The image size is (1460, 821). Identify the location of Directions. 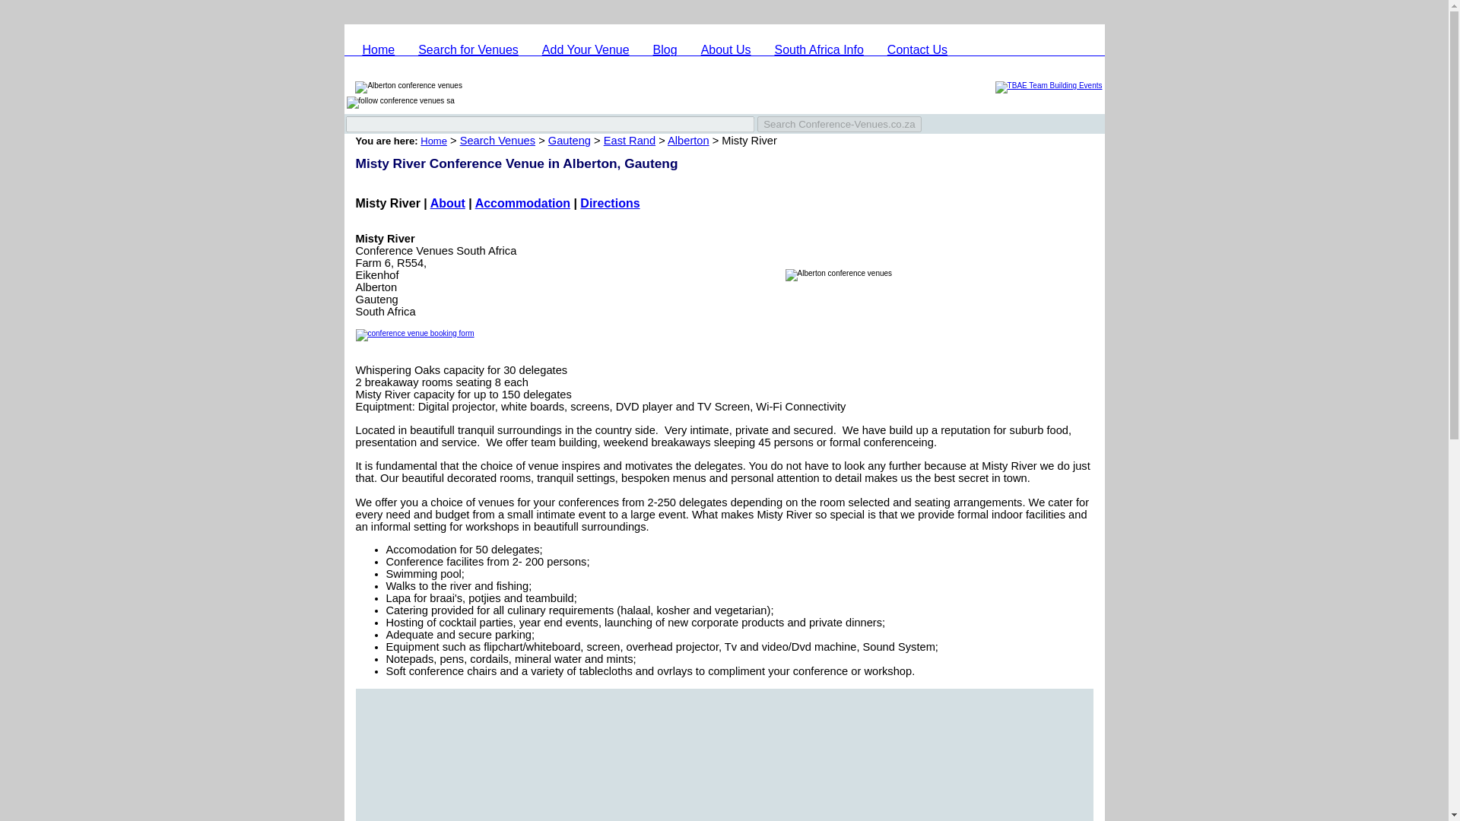
(609, 204).